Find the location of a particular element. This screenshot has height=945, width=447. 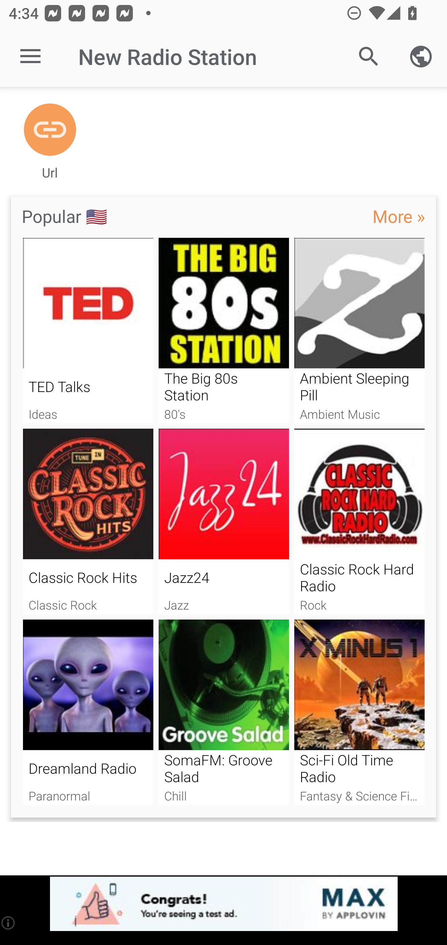

Open navigation sidebar is located at coordinates (30, 57).